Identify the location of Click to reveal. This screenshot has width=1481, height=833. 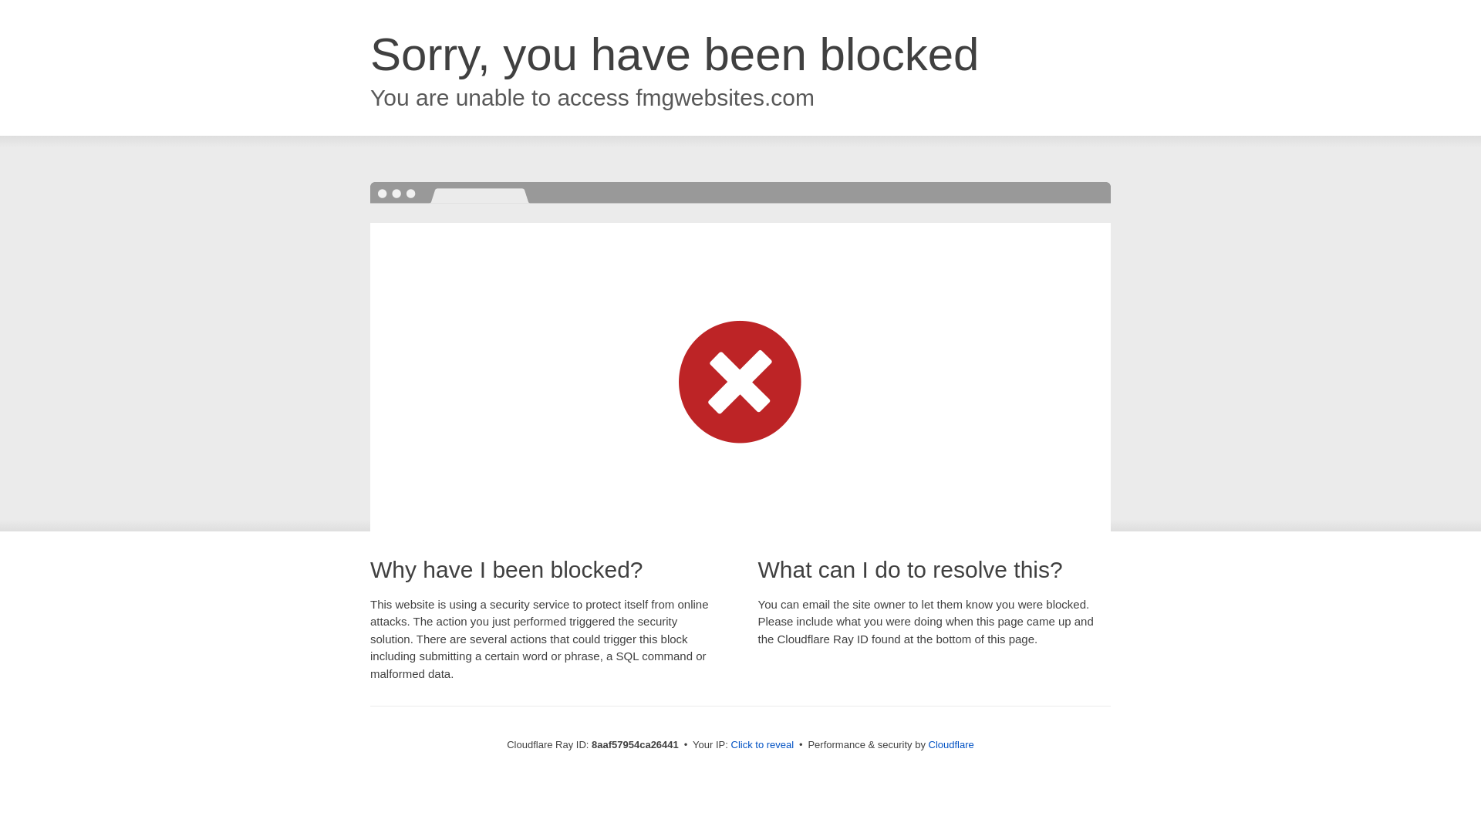
(762, 745).